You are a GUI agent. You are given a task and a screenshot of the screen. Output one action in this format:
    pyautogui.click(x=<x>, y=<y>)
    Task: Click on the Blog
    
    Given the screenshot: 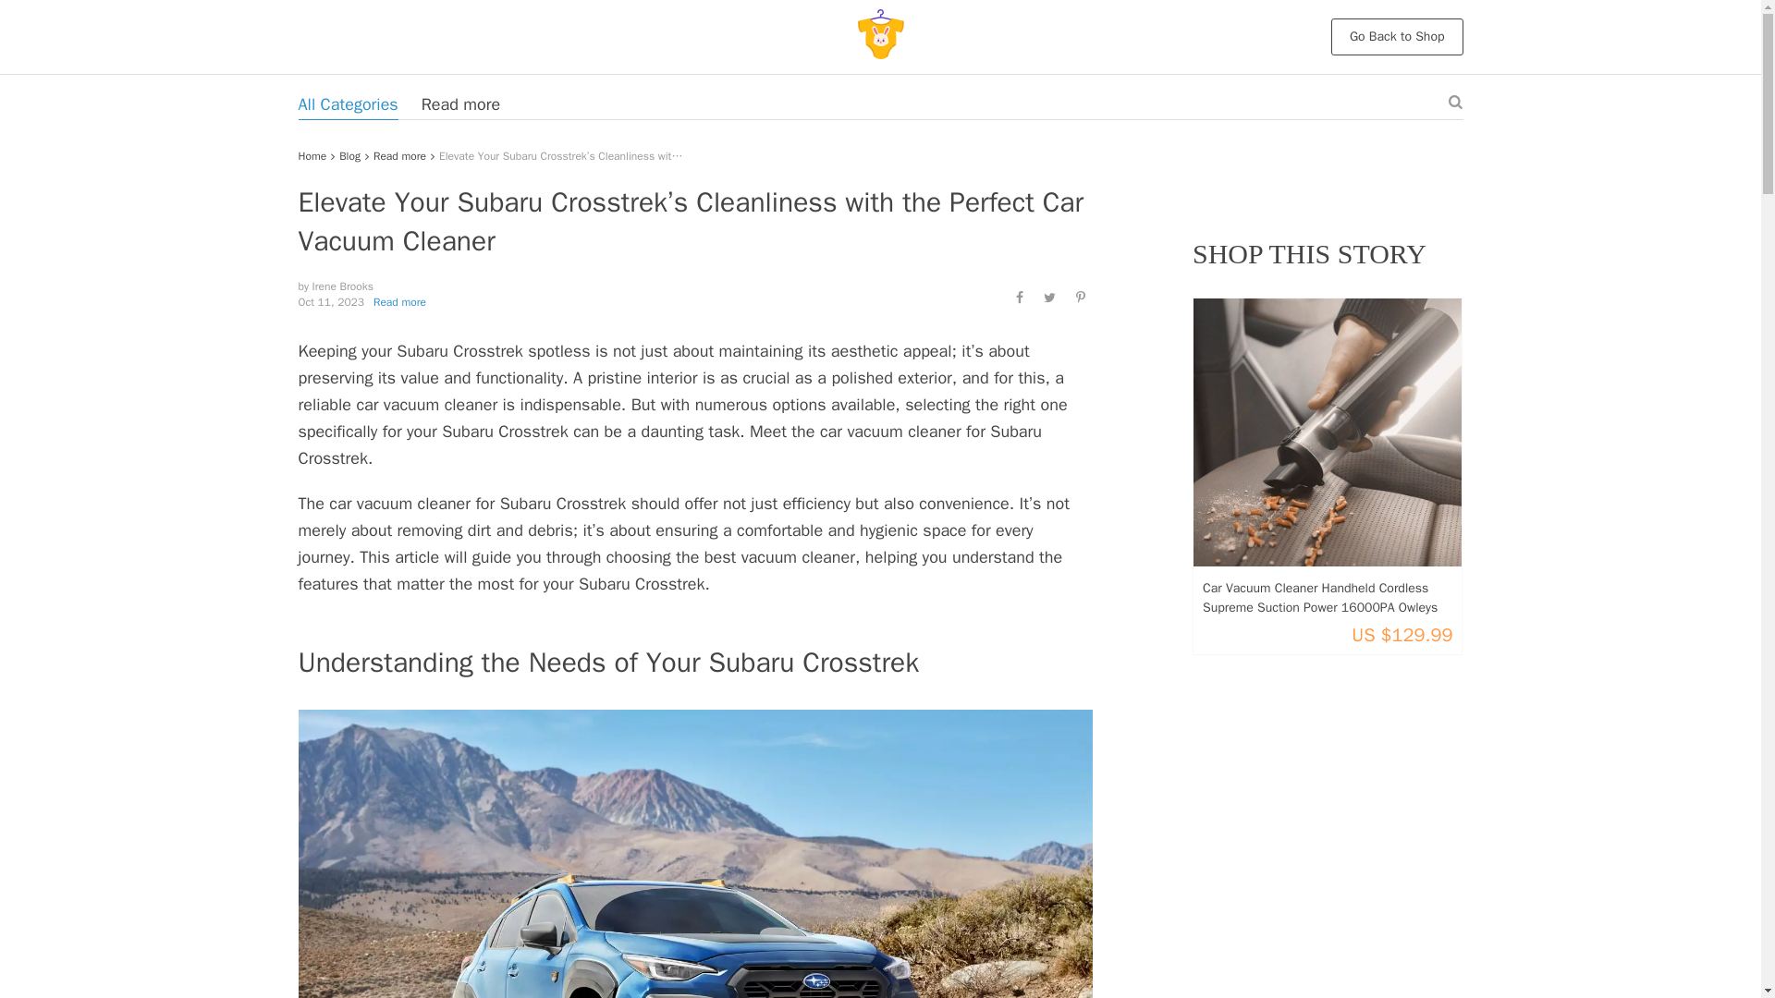 What is the action you would take?
    pyautogui.click(x=349, y=155)
    